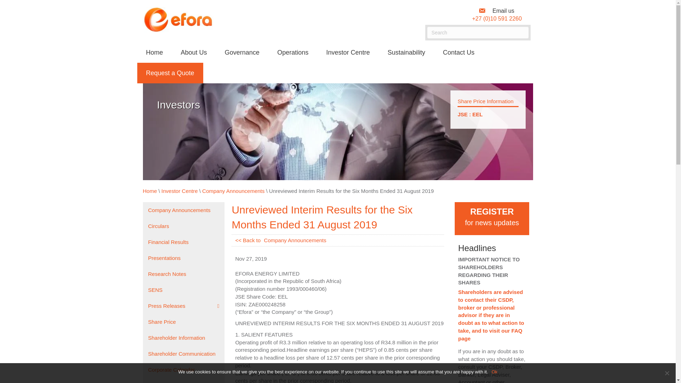  Describe the element at coordinates (667, 373) in the screenshot. I see `No` at that location.